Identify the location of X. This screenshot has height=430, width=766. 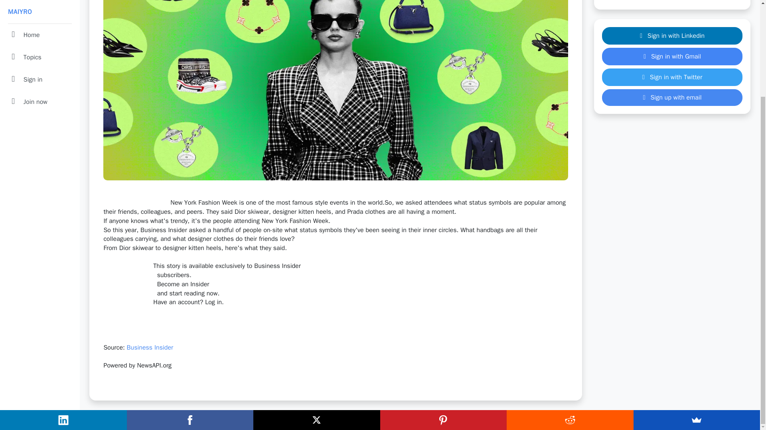
(317, 300).